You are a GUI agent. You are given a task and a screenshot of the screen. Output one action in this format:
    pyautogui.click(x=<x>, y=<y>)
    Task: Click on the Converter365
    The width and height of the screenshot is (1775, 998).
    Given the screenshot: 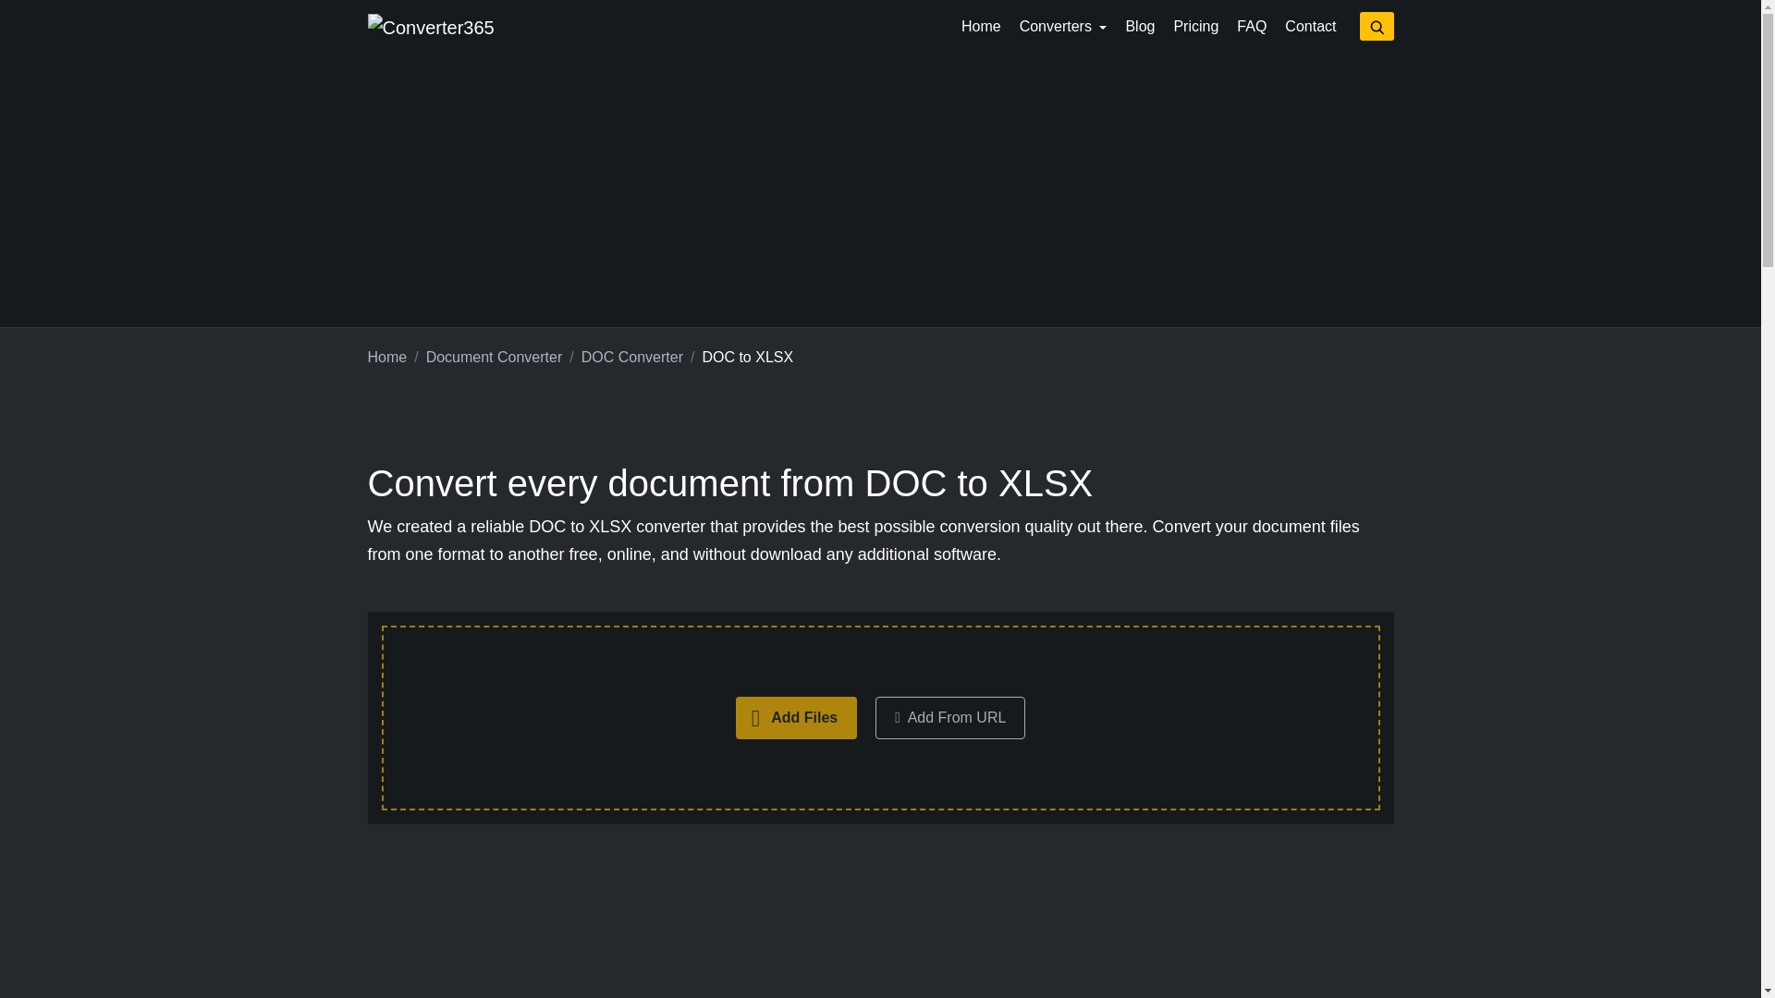 What is the action you would take?
    pyautogui.click(x=431, y=28)
    